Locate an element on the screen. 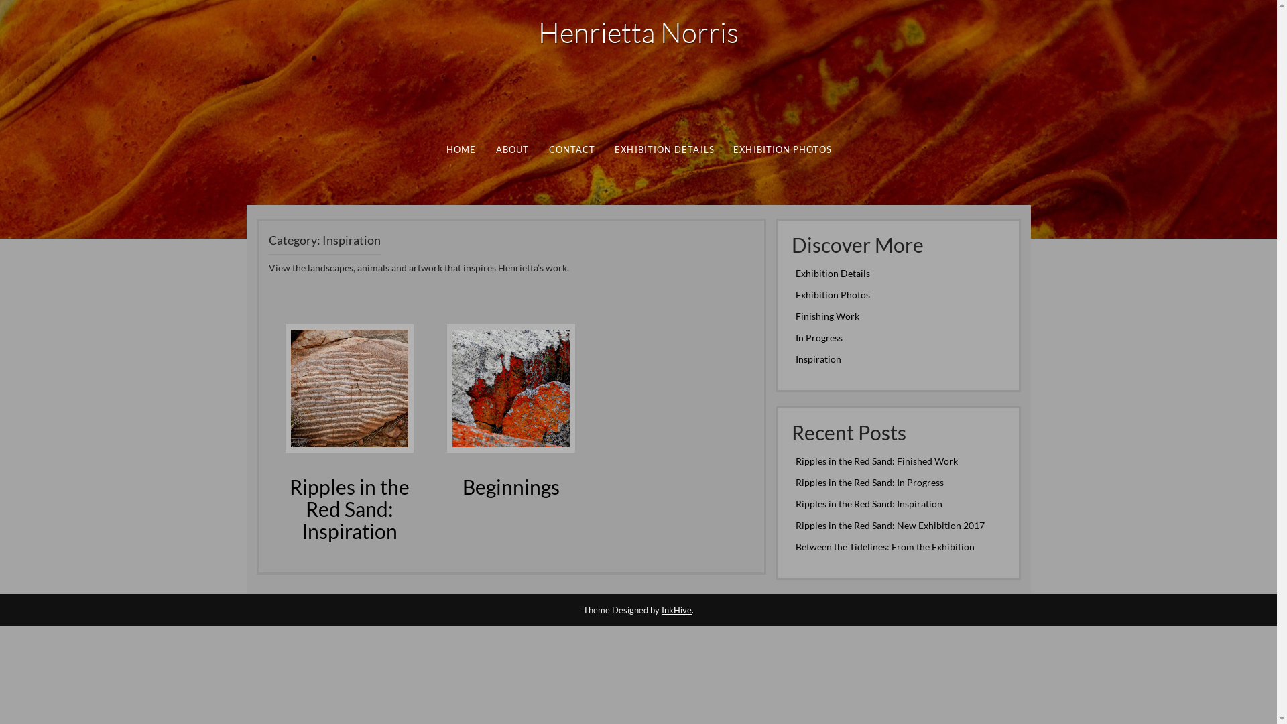 The height and width of the screenshot is (724, 1287). Ripples in the Red Sand: Finished Work is located at coordinates (876, 461).